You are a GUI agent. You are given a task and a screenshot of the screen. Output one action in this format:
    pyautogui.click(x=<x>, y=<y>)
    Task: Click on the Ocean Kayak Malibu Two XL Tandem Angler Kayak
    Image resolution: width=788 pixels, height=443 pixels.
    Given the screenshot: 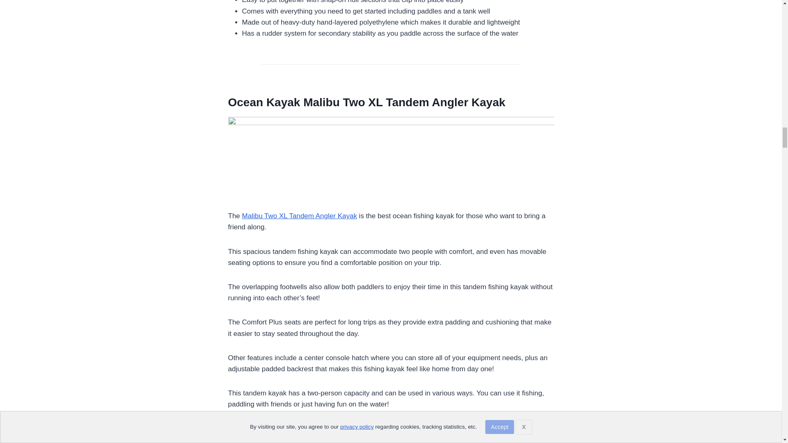 What is the action you would take?
    pyautogui.click(x=367, y=102)
    